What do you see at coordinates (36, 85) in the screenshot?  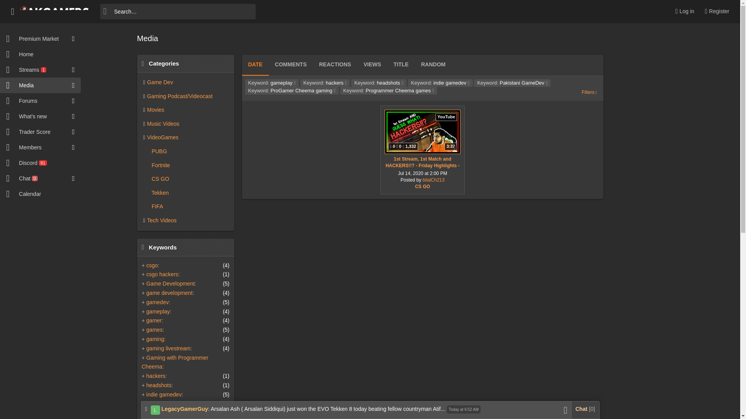 I see `Register` at bounding box center [36, 85].